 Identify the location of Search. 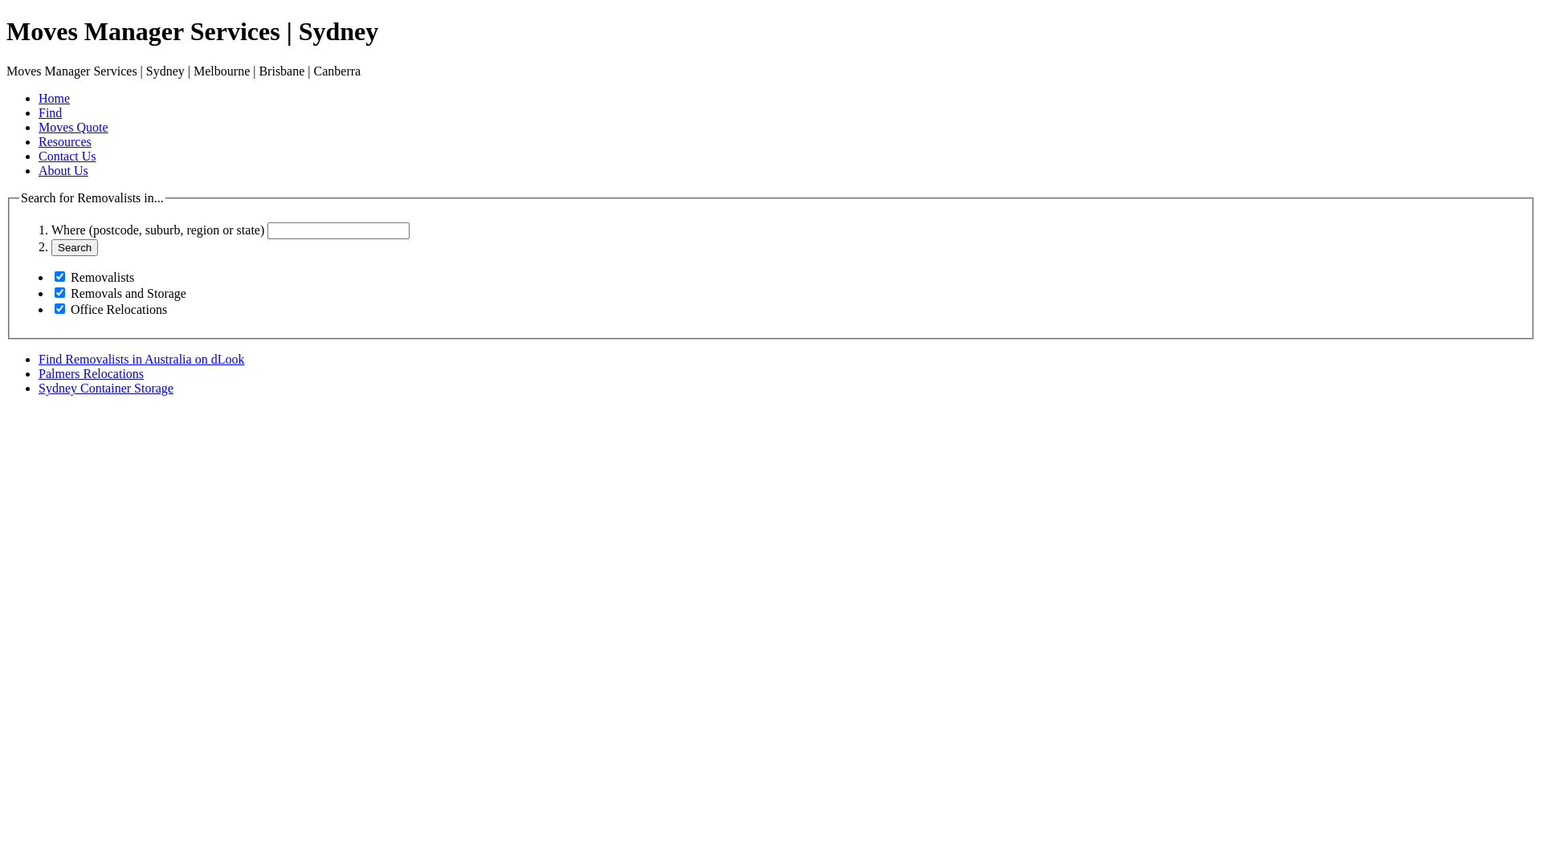
(75, 247).